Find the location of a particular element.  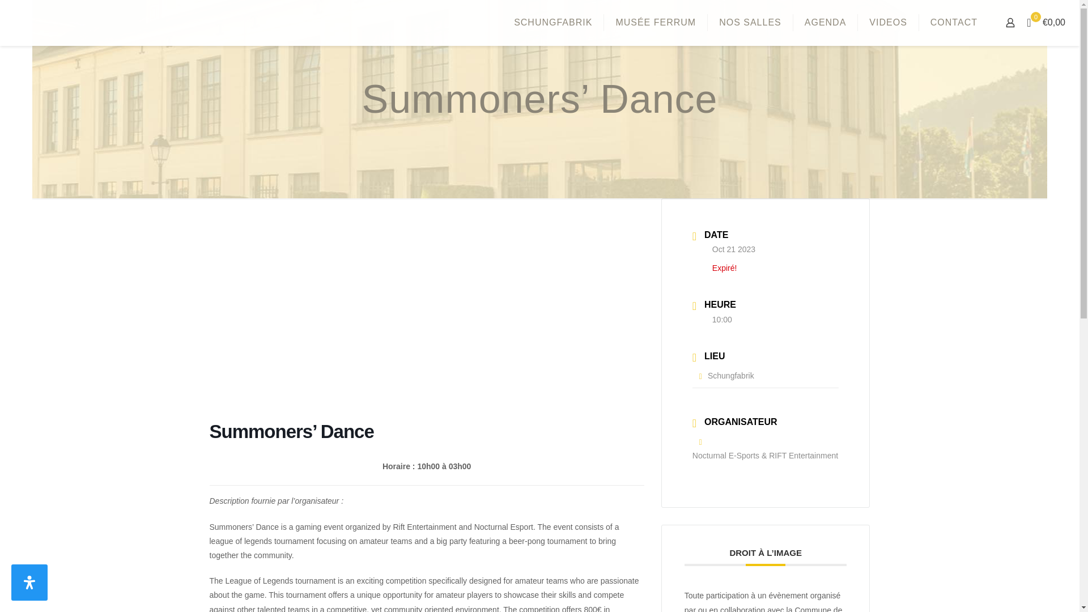

NOS SALLES is located at coordinates (750, 23).